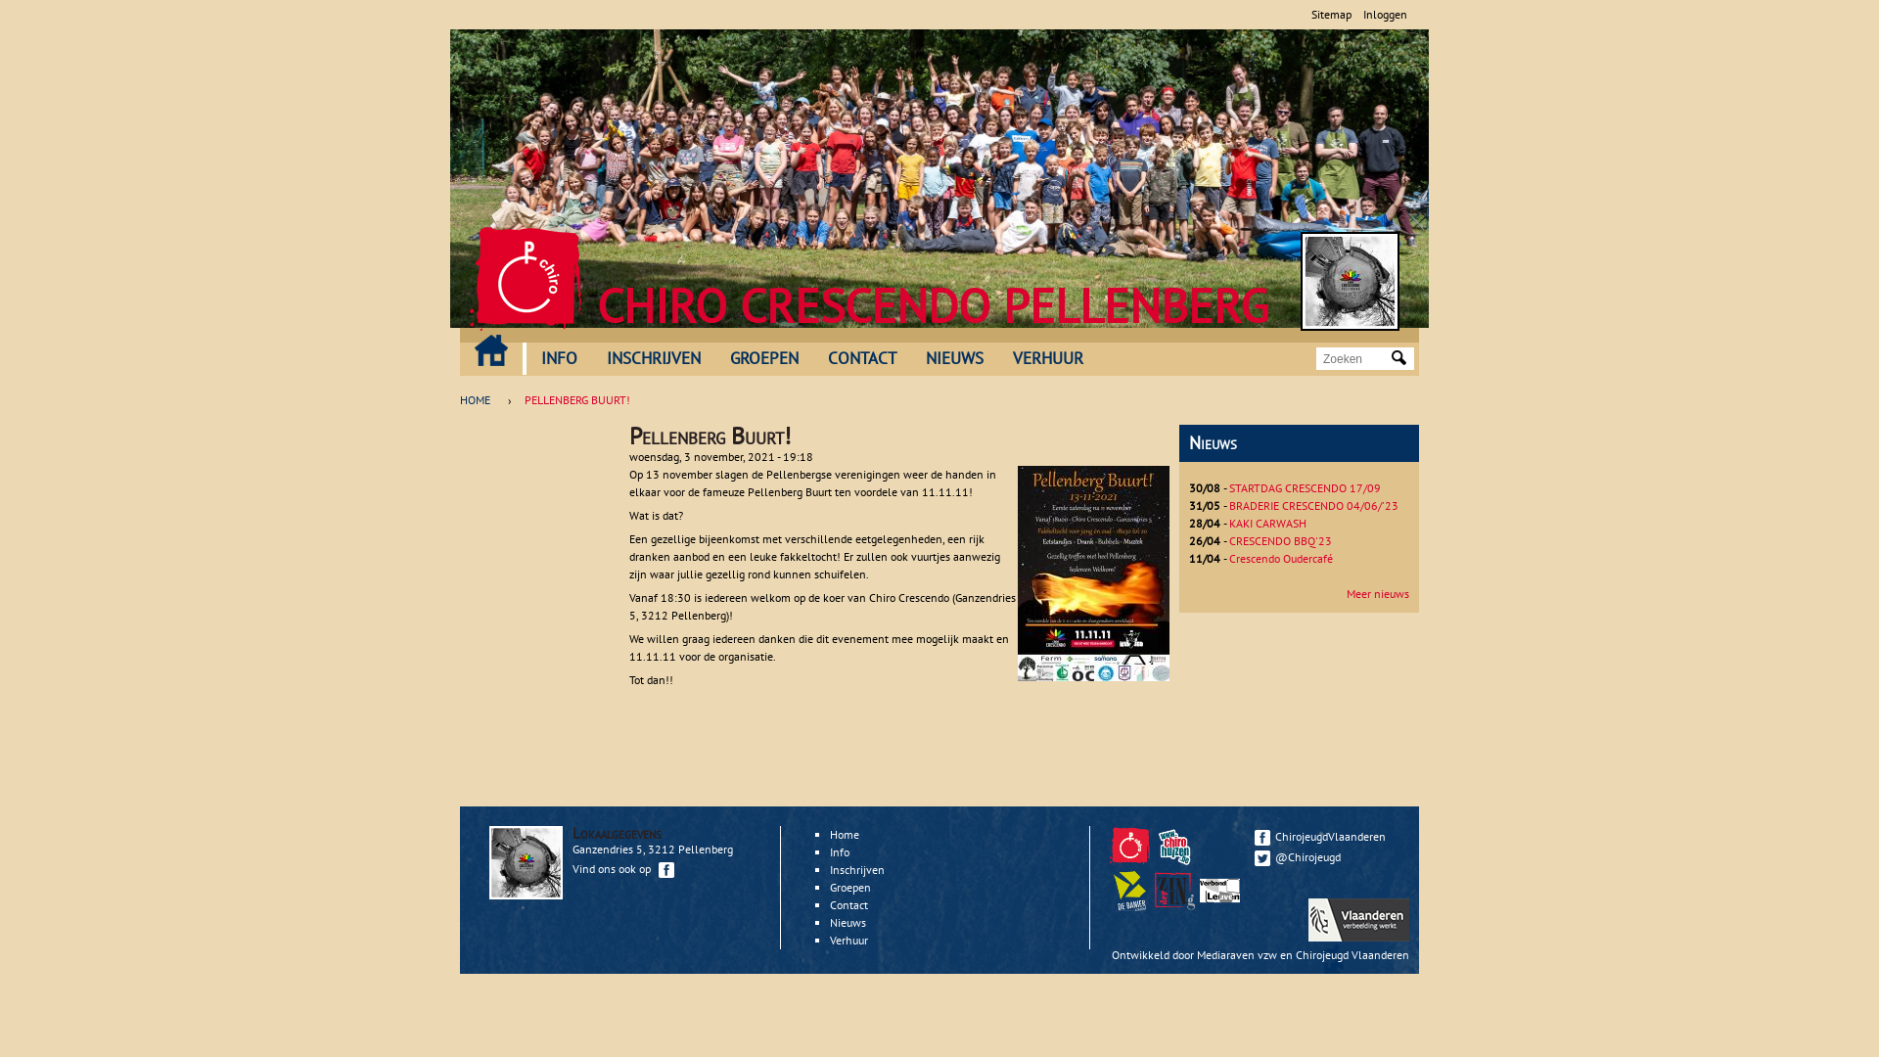 The image size is (1879, 1057). Describe the element at coordinates (840, 851) in the screenshot. I see `Info` at that location.